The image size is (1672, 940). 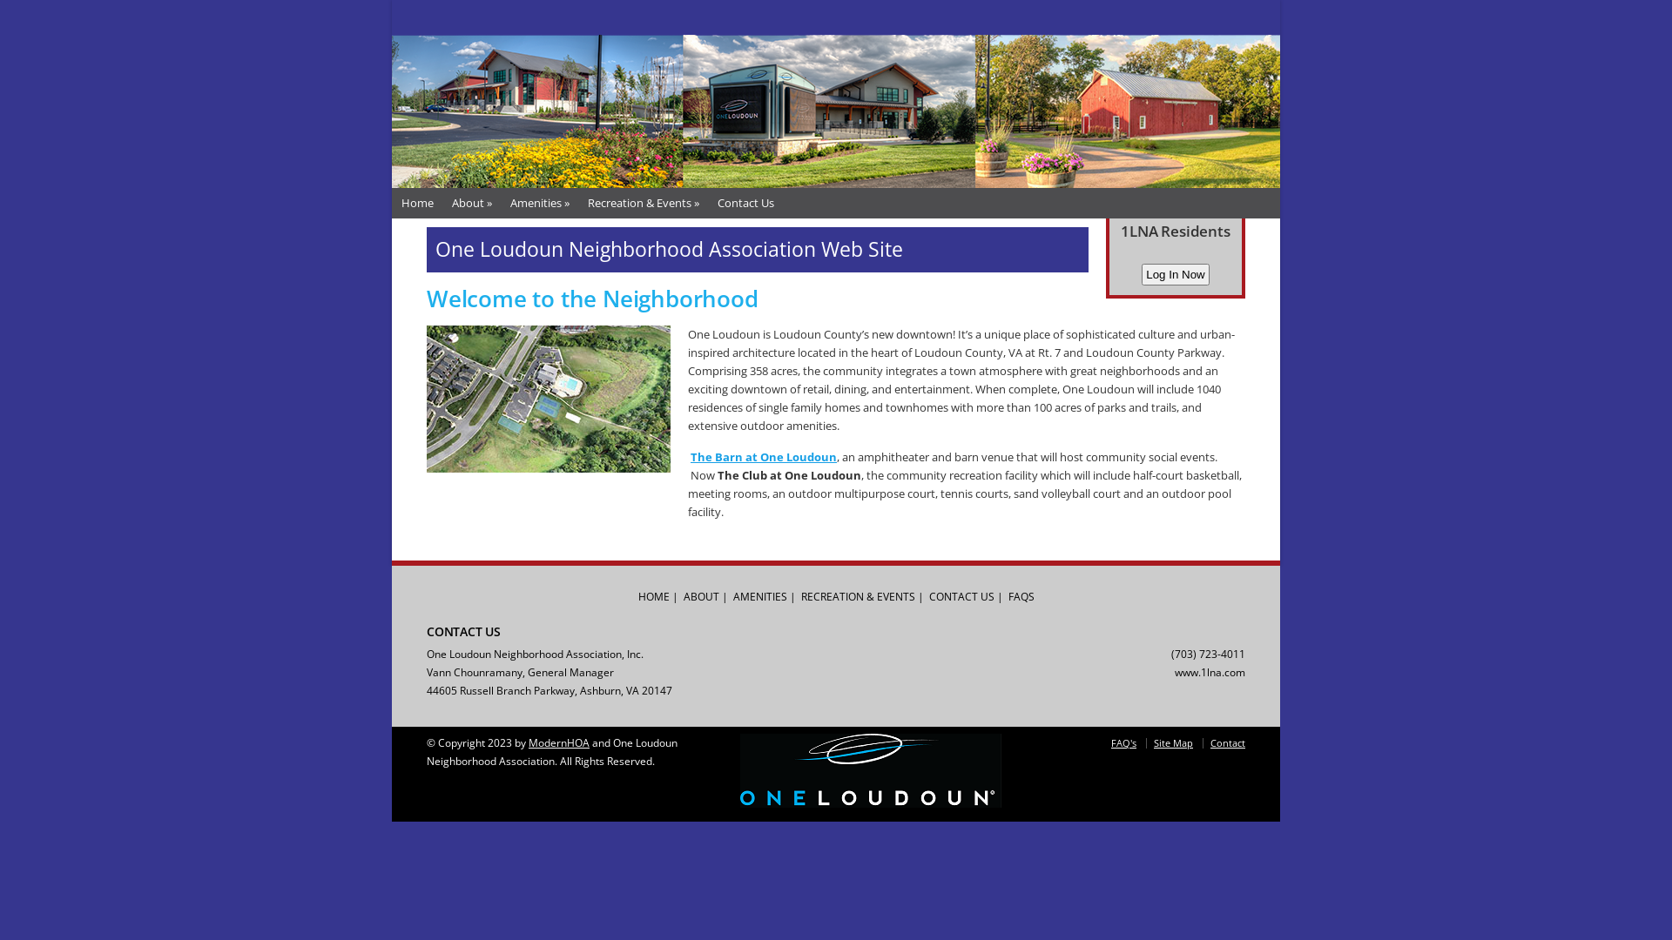 I want to click on ModernHOA, so click(x=559, y=743).